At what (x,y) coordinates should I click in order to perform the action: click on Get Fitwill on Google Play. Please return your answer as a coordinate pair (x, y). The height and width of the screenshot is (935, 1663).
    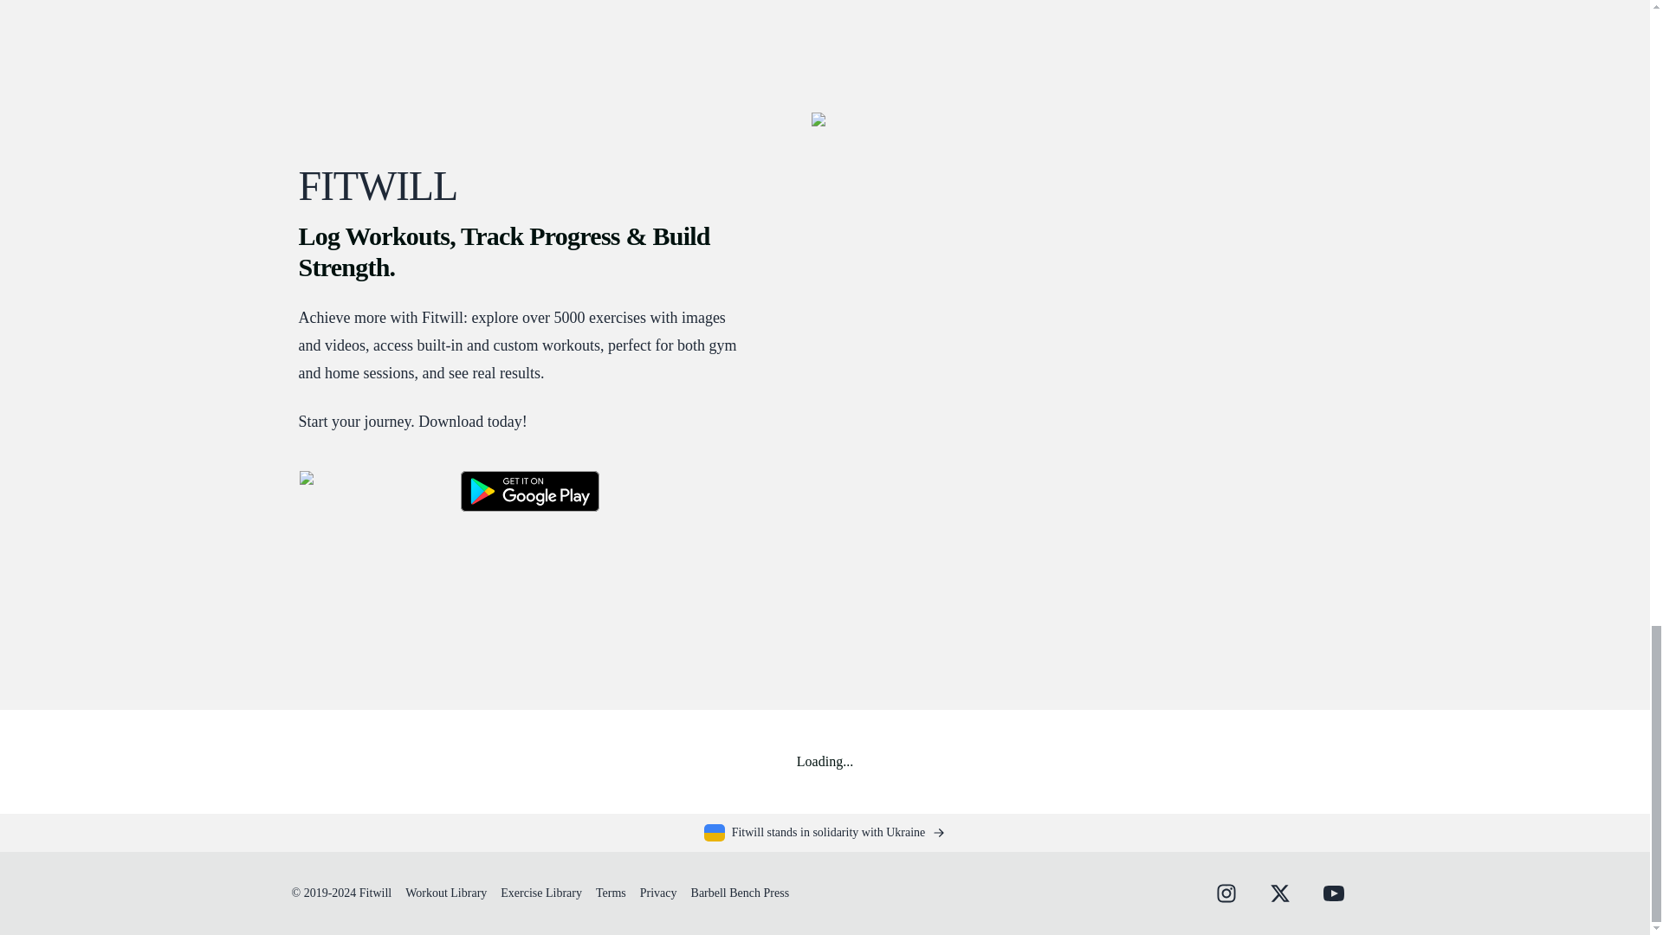
    Looking at the image, I should click on (528, 490).